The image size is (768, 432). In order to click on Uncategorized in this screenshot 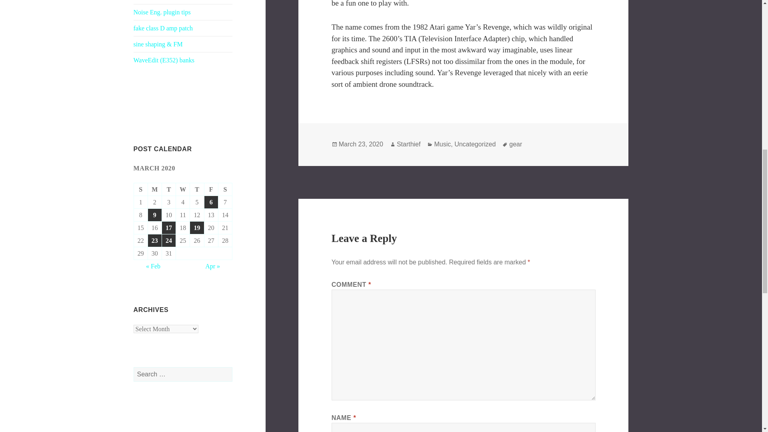, I will do `click(475, 144)`.